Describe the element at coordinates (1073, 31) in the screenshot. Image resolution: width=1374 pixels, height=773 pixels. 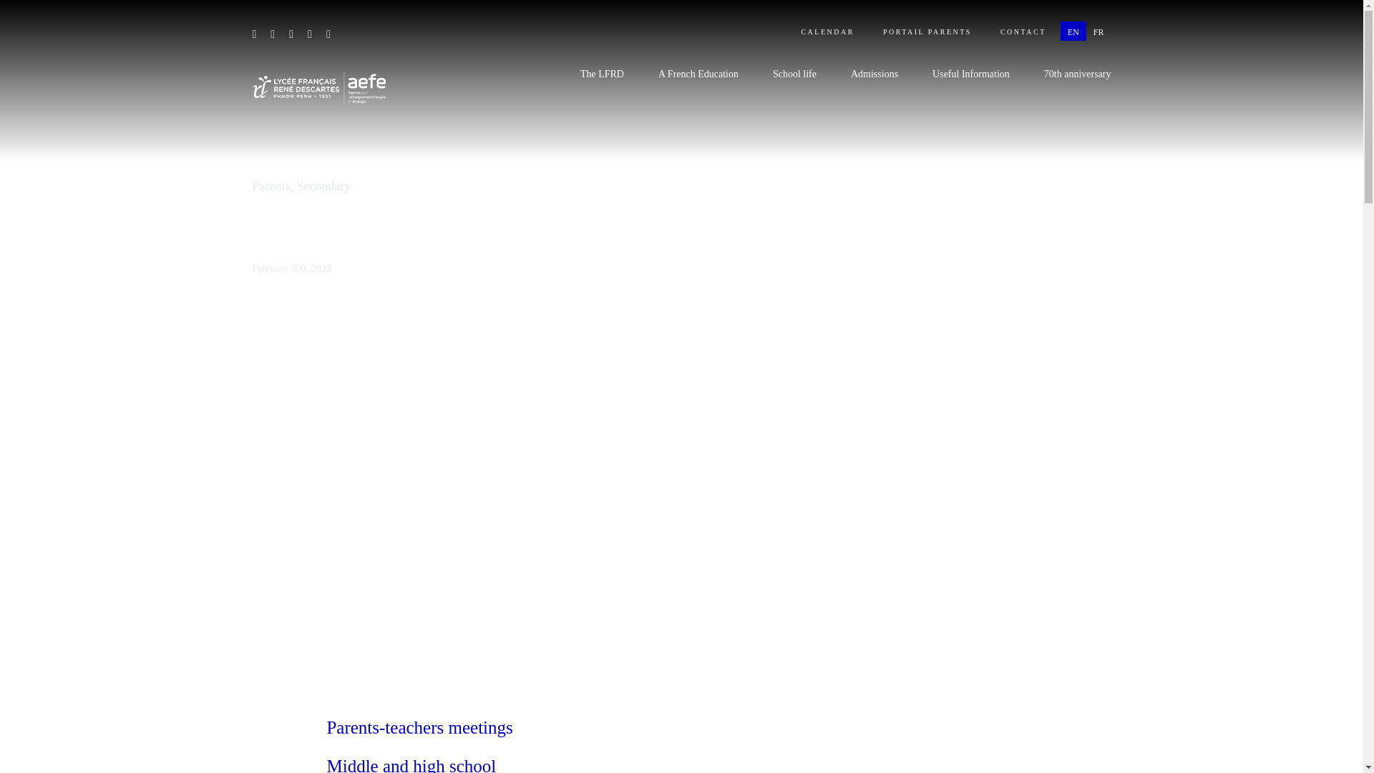
I see `En` at that location.